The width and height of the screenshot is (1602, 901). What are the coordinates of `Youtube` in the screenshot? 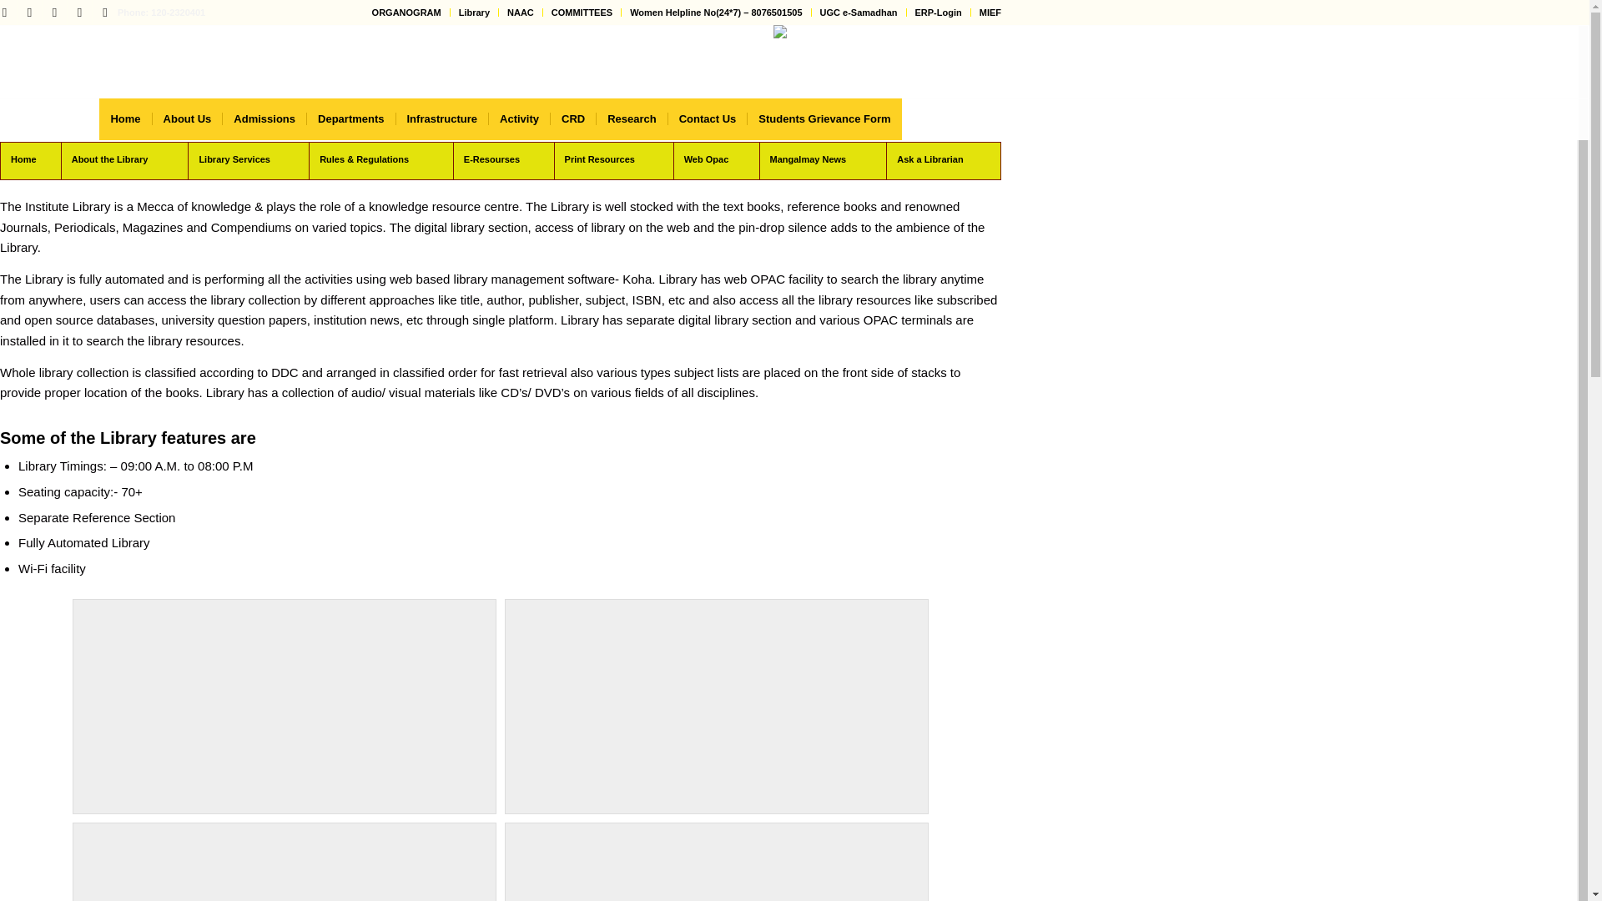 It's located at (105, 13).